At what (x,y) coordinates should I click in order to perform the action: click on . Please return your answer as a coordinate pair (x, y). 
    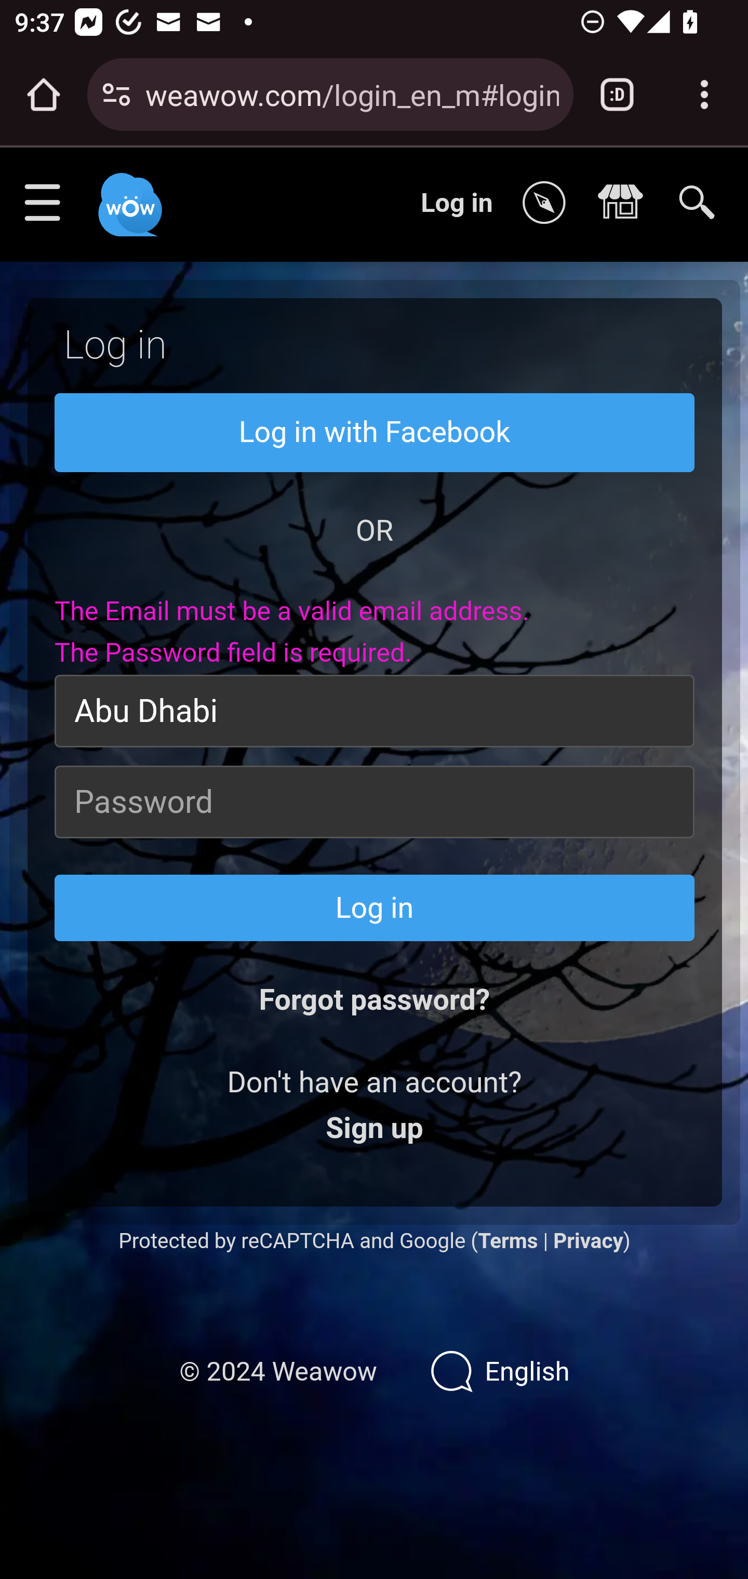
    Looking at the image, I should click on (625, 204).